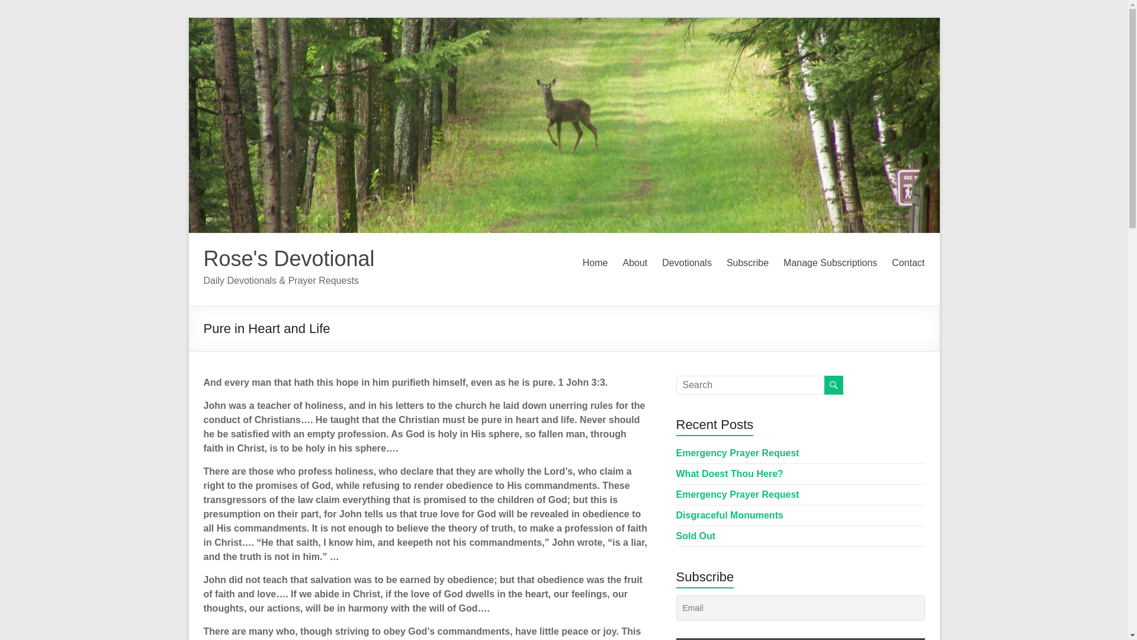  What do you see at coordinates (747, 263) in the screenshot?
I see `Subscribe` at bounding box center [747, 263].